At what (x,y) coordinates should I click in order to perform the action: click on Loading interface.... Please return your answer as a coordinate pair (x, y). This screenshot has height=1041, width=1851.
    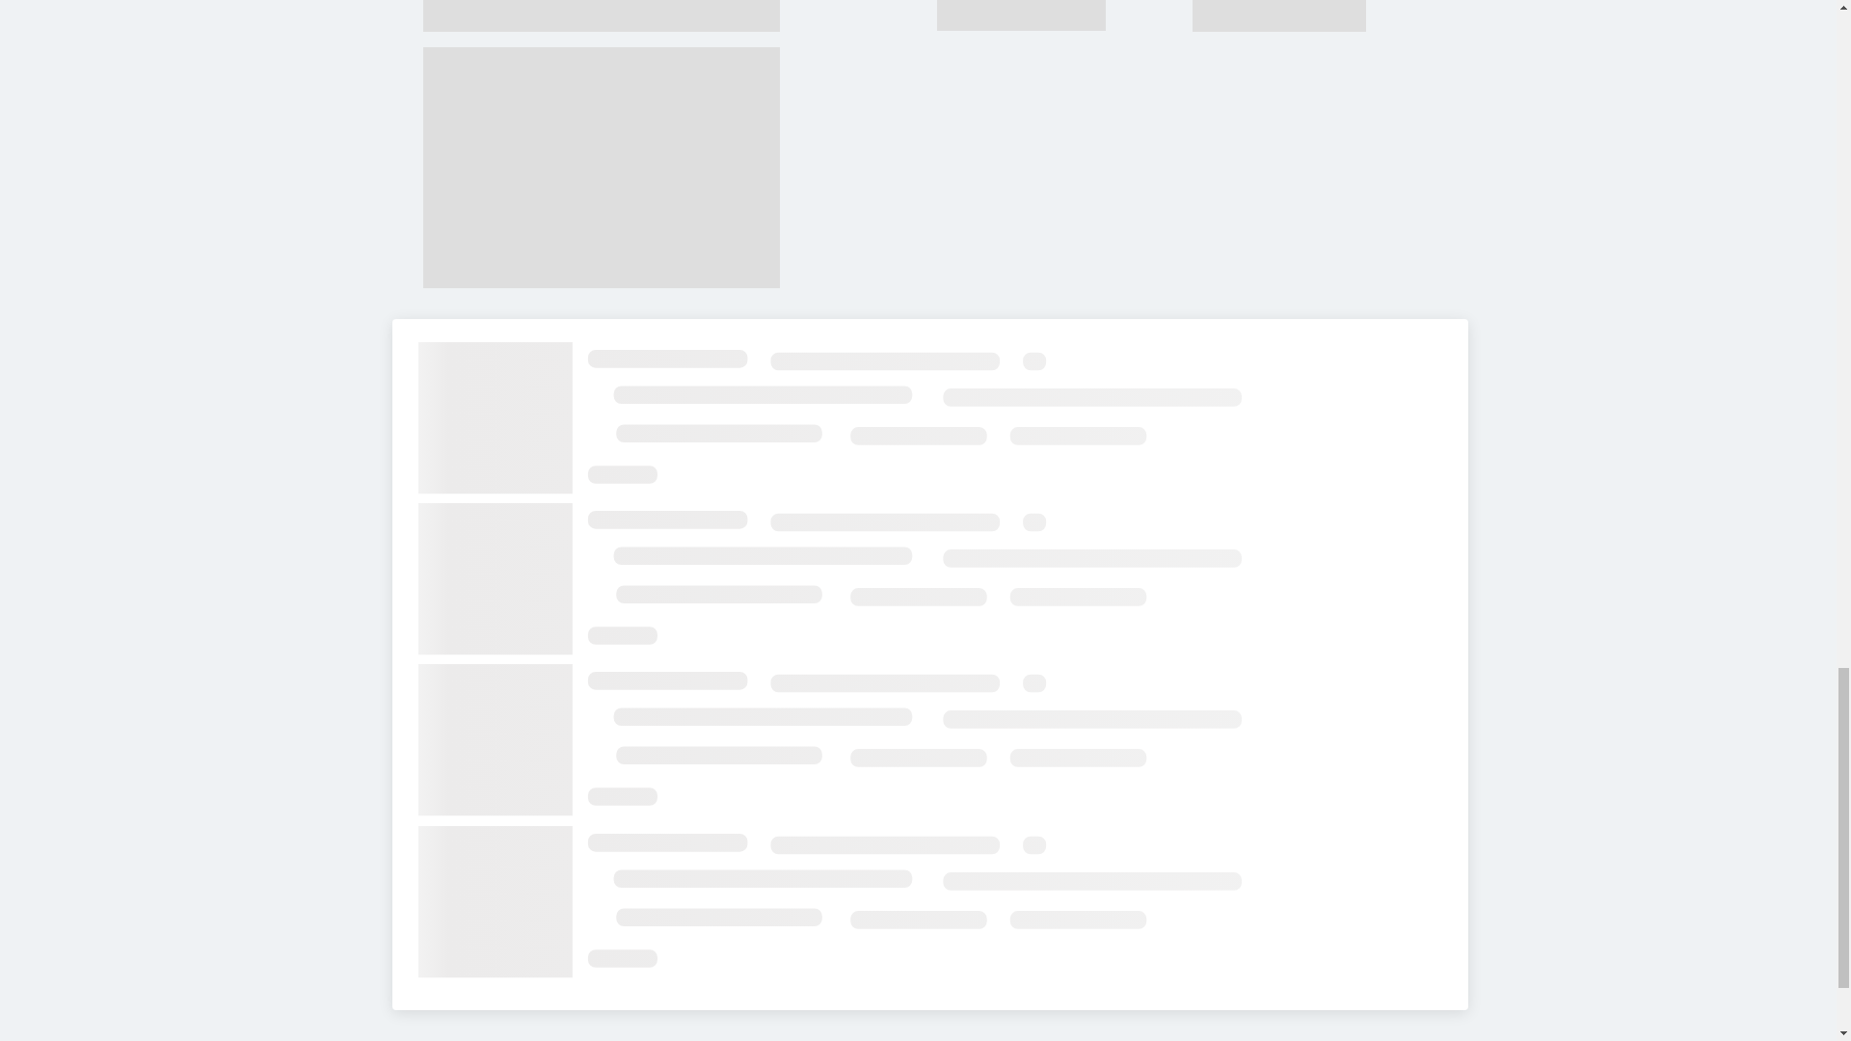
    Looking at the image, I should click on (929, 419).